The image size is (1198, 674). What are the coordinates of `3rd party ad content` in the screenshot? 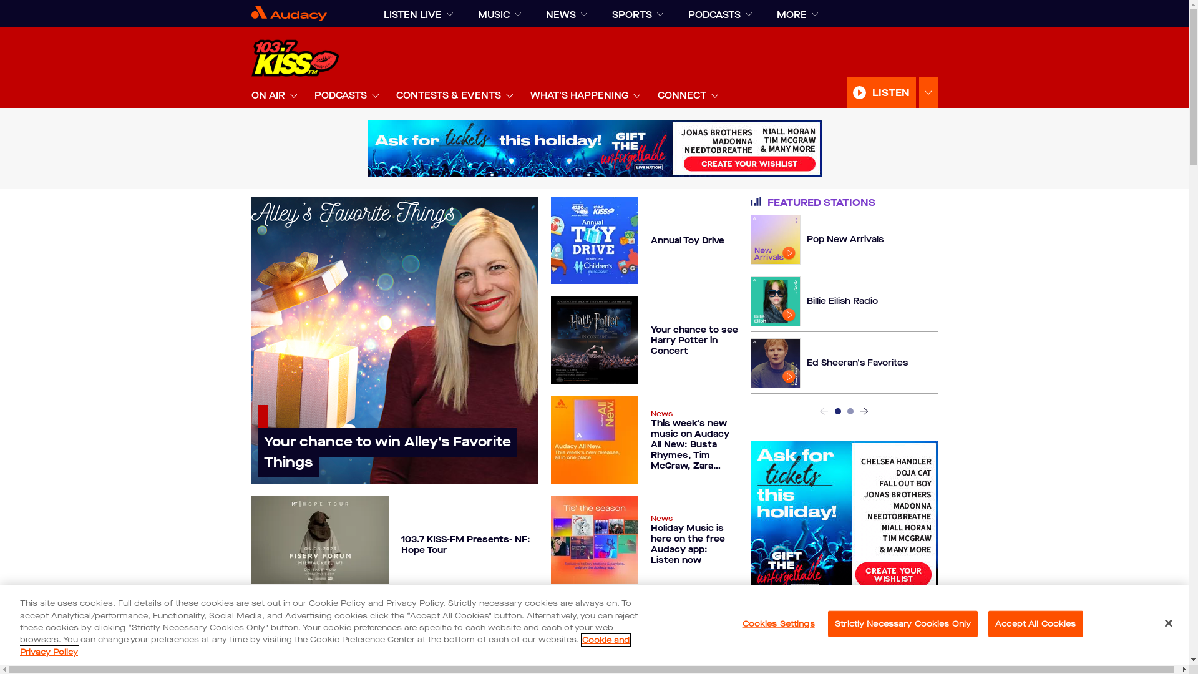 It's located at (594, 149).